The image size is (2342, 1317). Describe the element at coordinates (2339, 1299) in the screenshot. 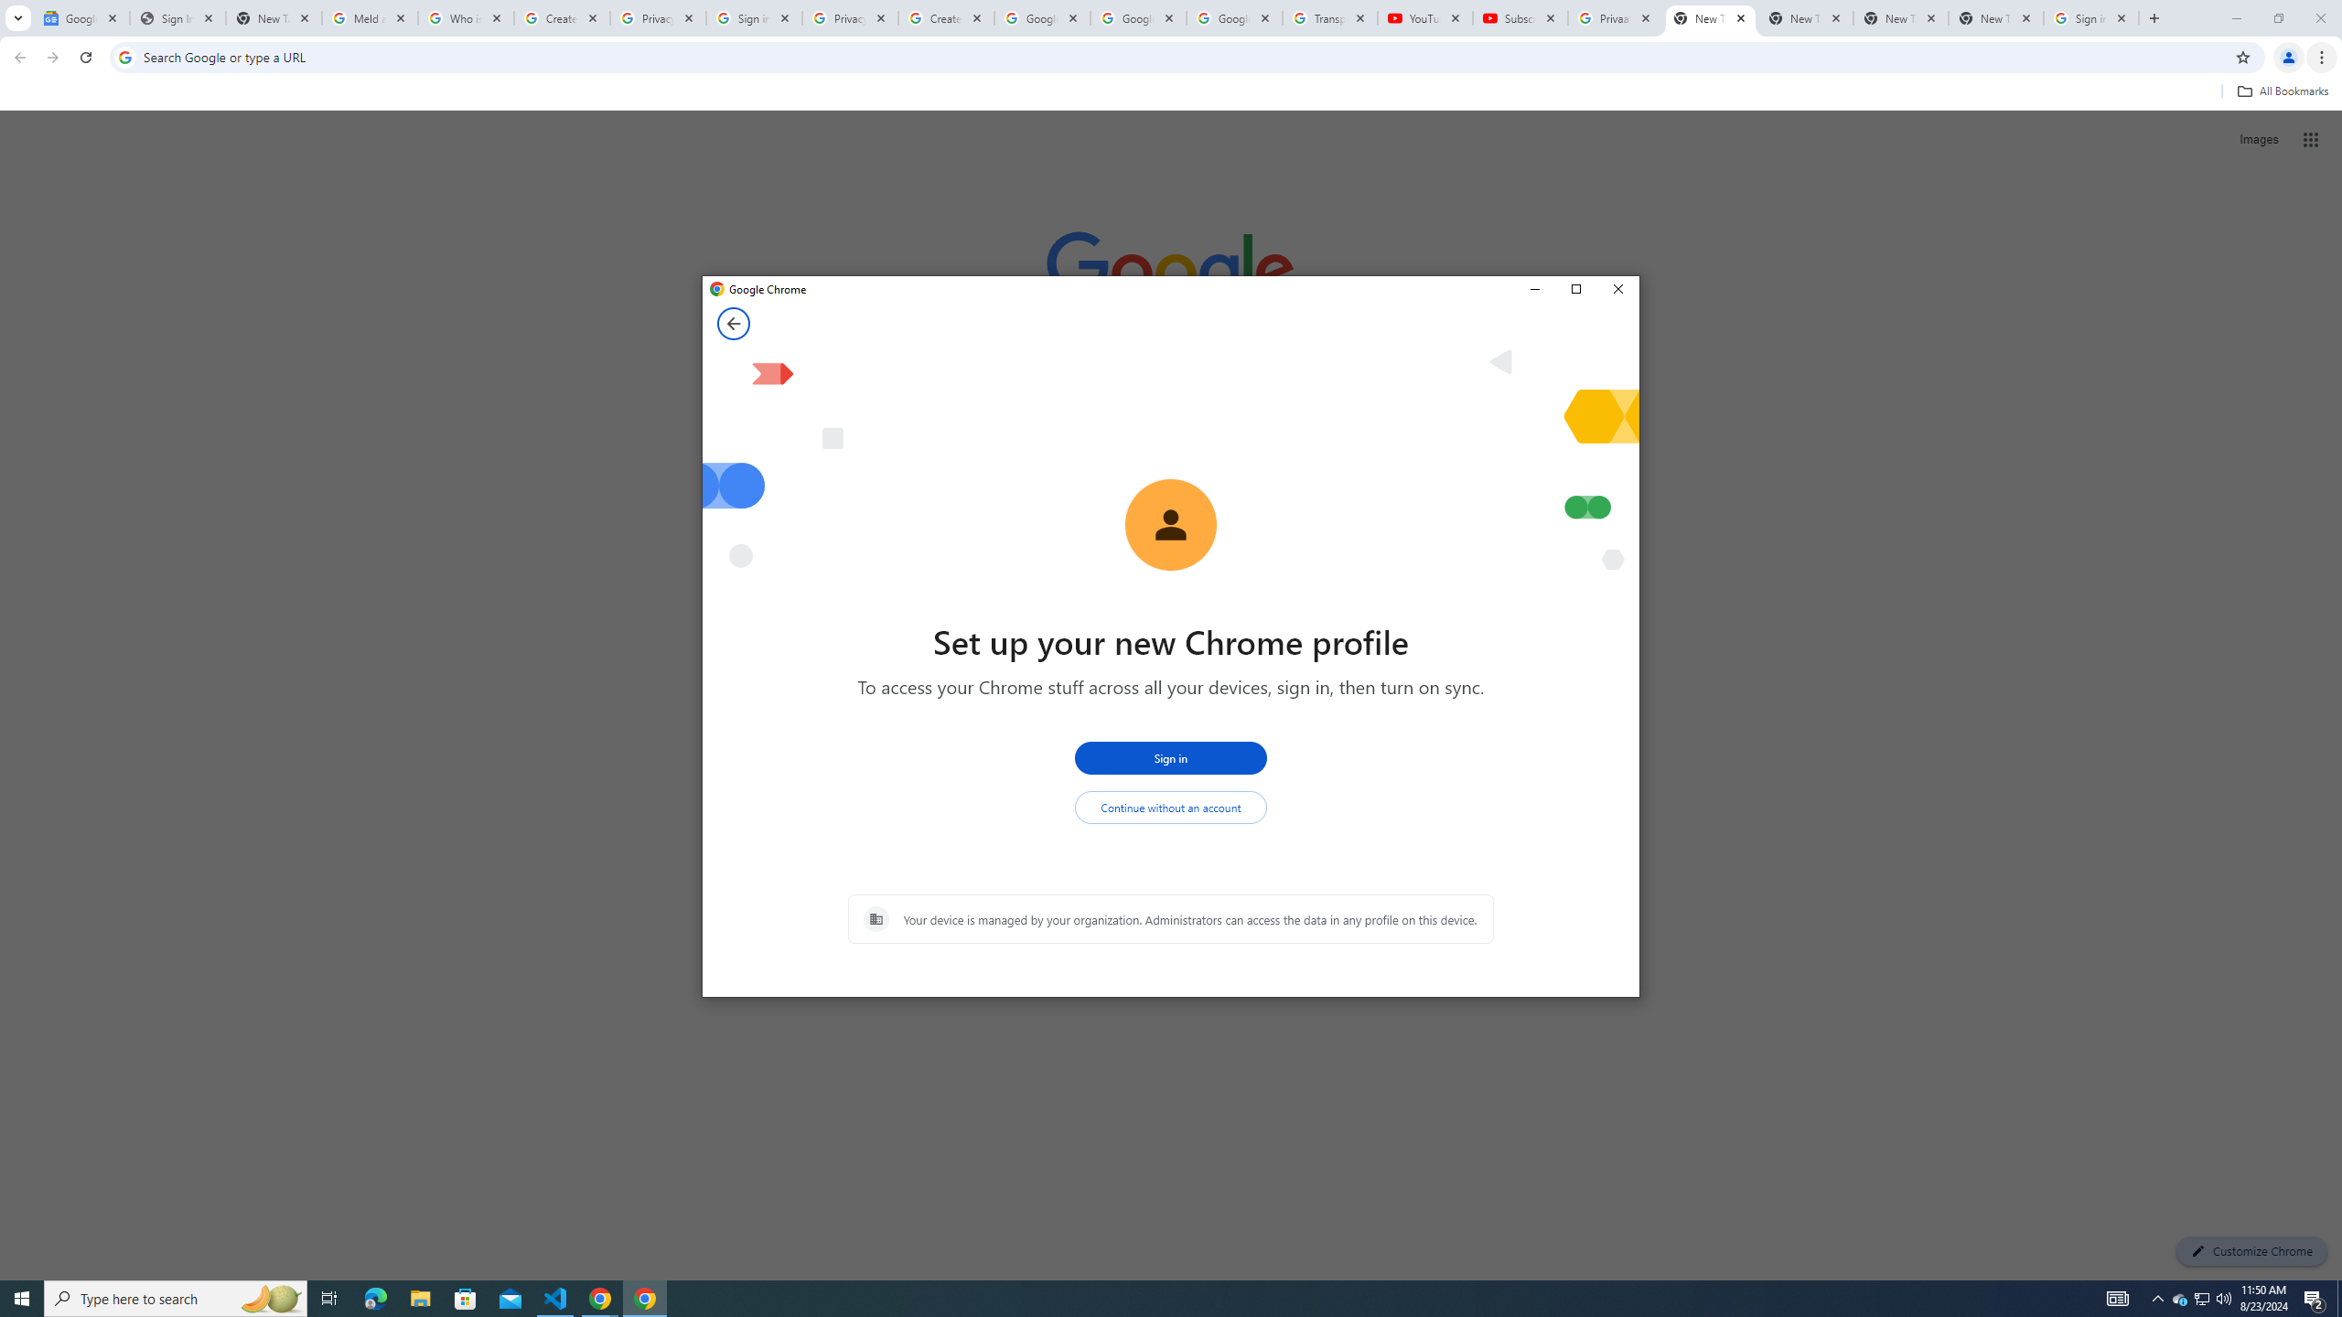

I see `Show desktop` at that location.